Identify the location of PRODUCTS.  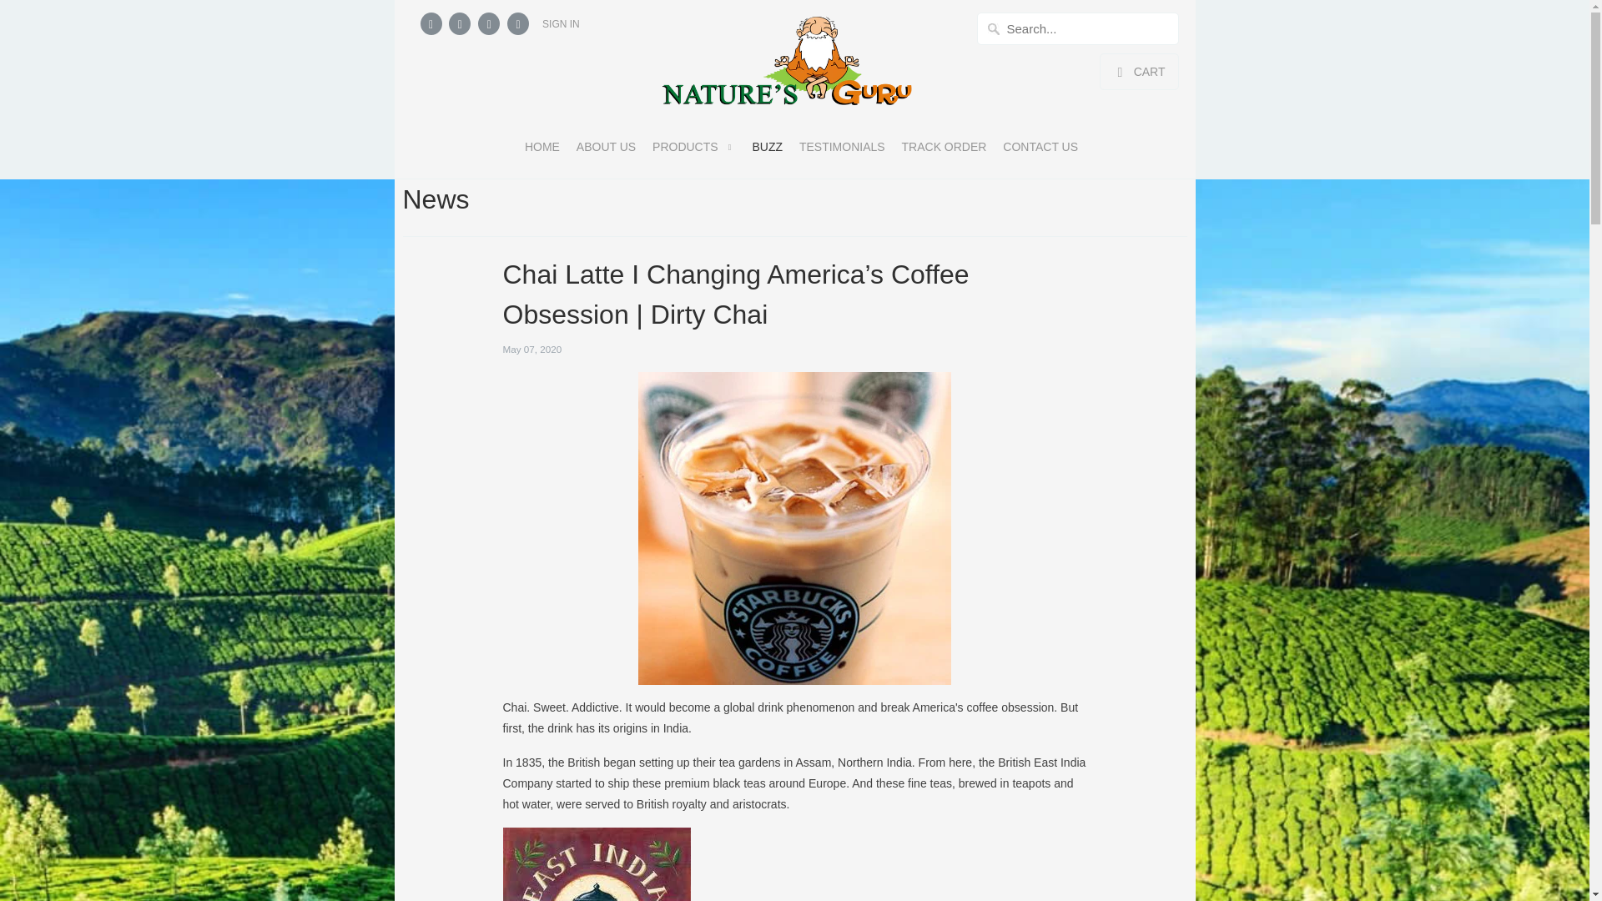
(693, 152).